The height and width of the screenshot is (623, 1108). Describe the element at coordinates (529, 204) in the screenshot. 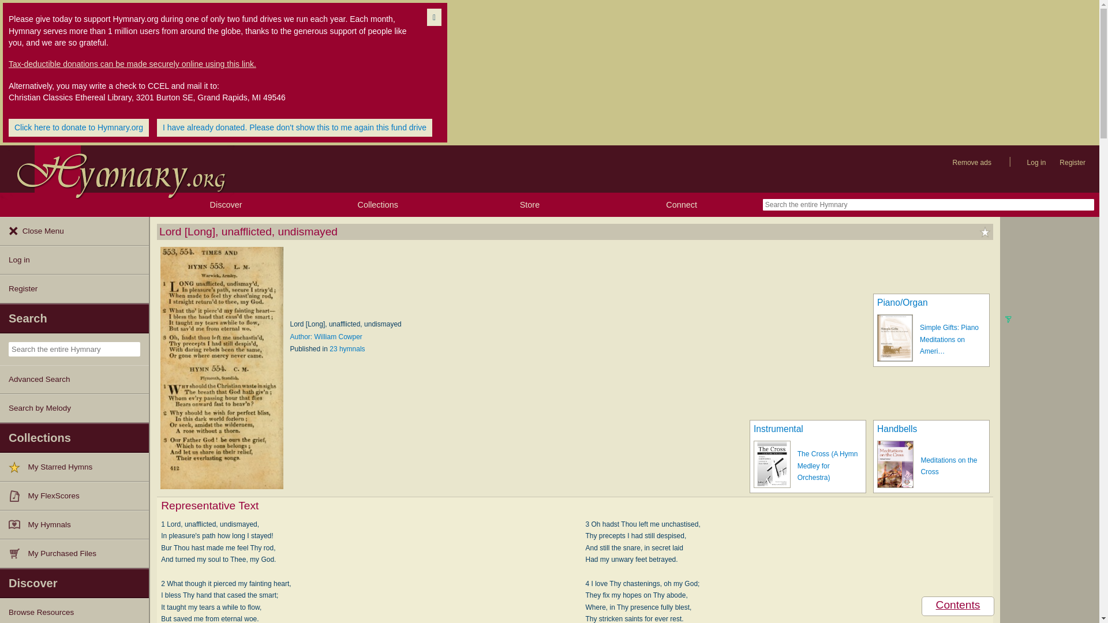

I see `Store` at that location.